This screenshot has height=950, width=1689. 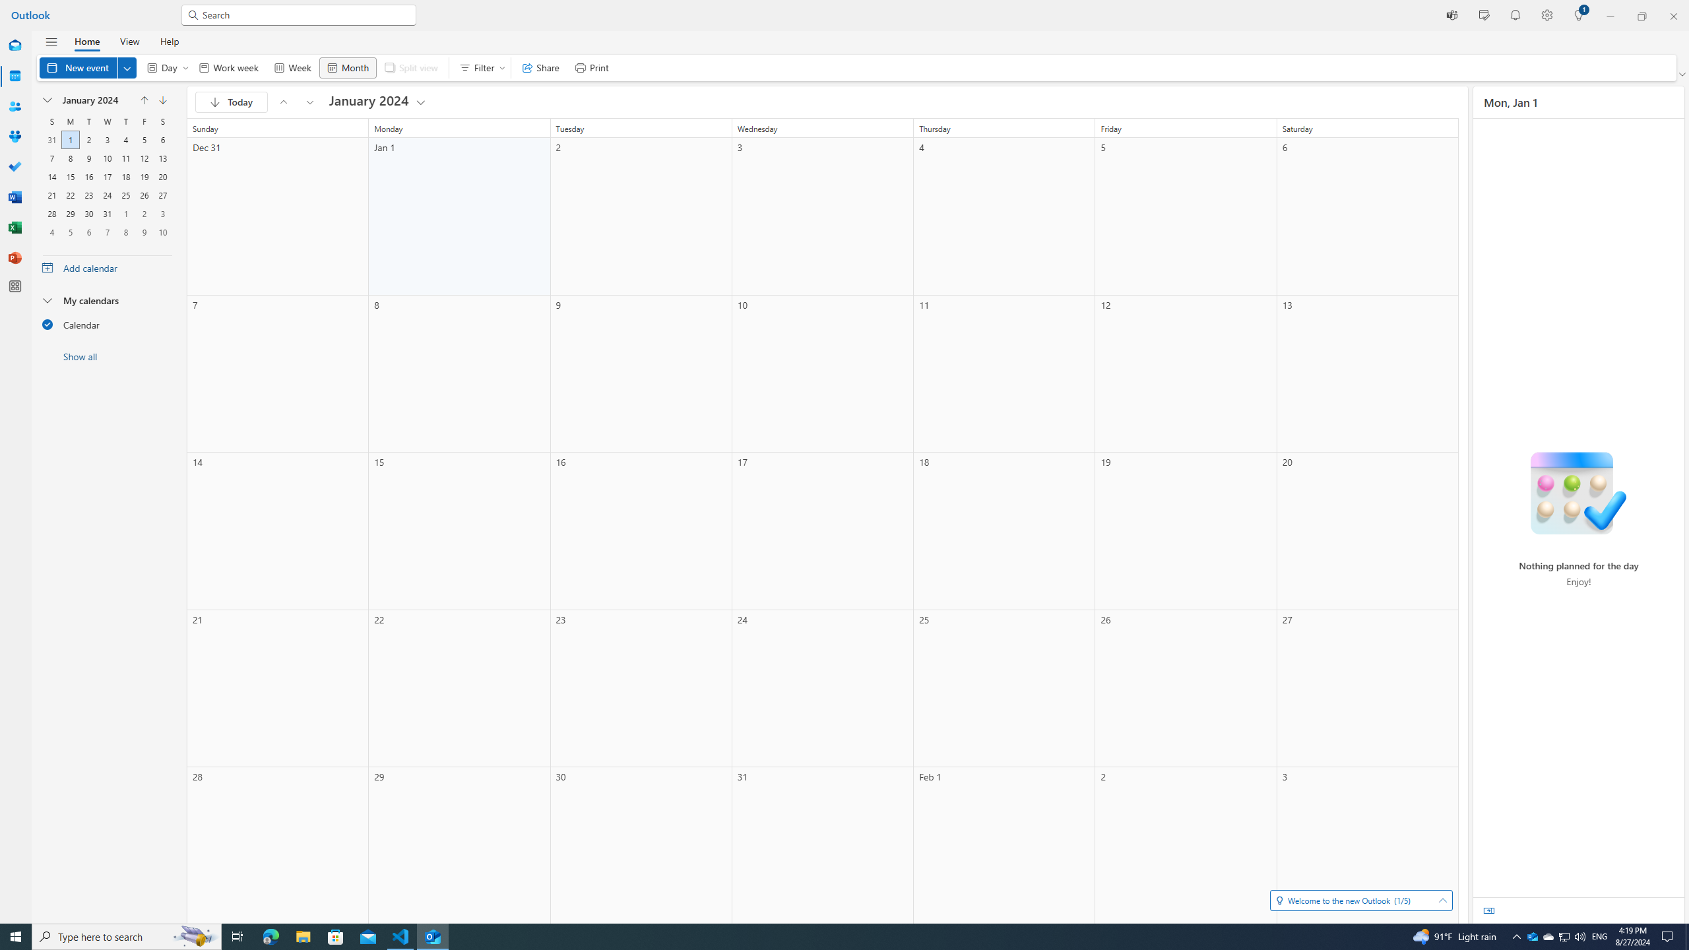 What do you see at coordinates (144, 140) in the screenshot?
I see `5, January, 2024` at bounding box center [144, 140].